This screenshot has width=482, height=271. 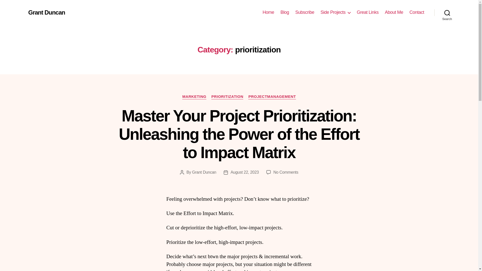 I want to click on Great Links, so click(x=368, y=12).